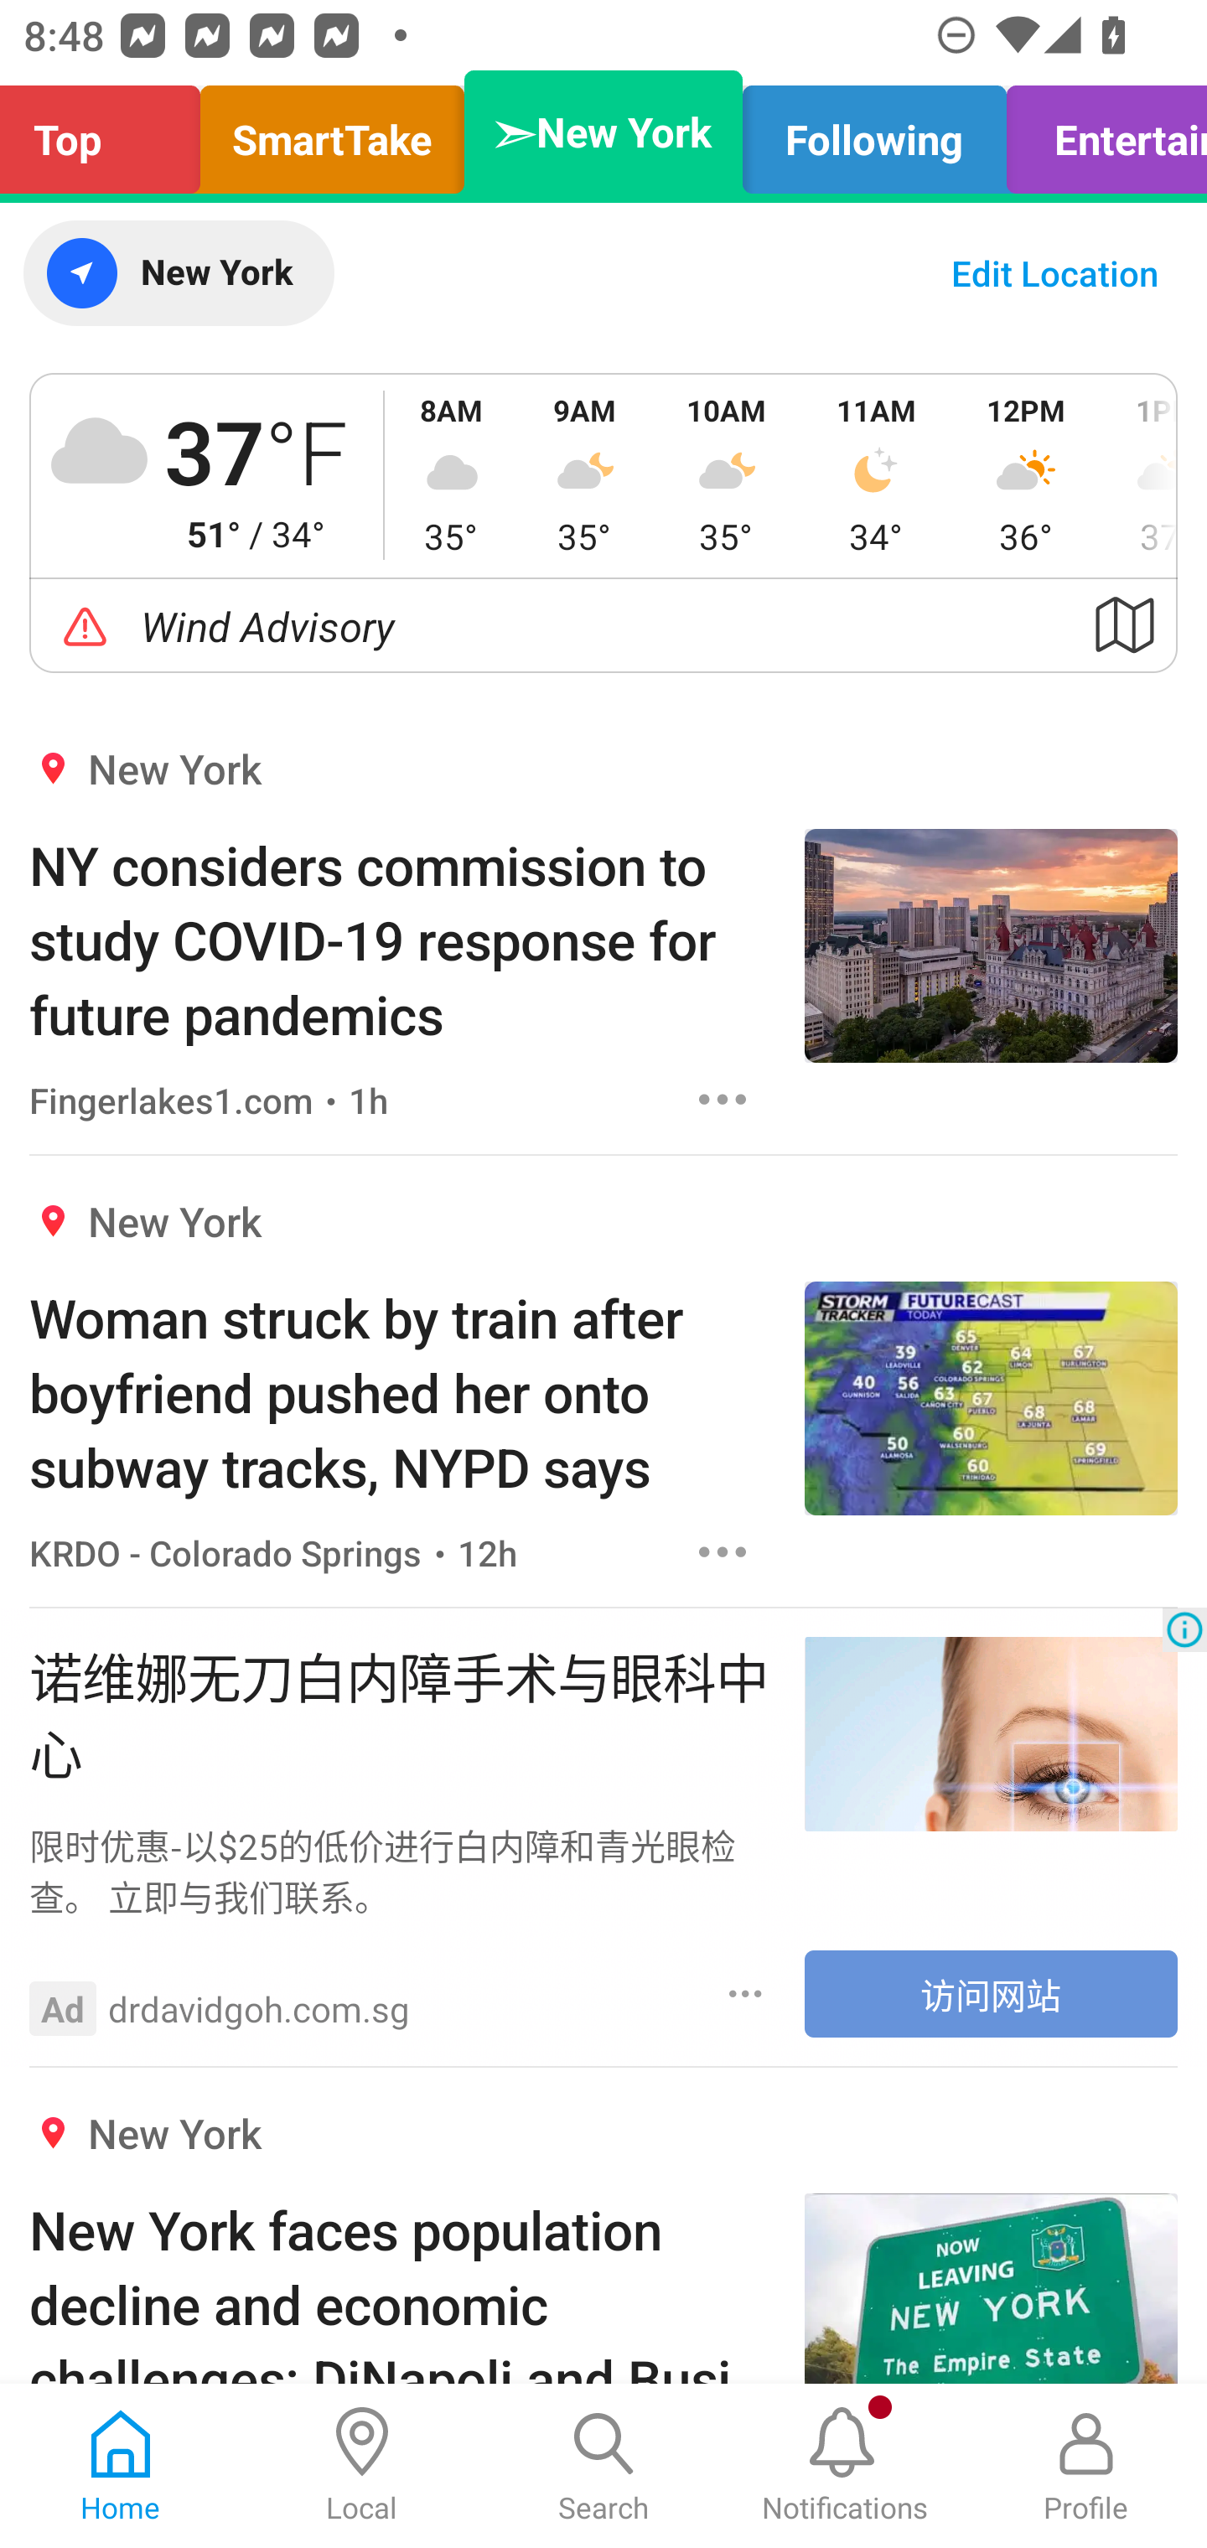 This screenshot has width=1207, height=2548. Describe the element at coordinates (401, 1712) in the screenshot. I see `诺维娜无刀白内障手术与眼科中心` at that location.